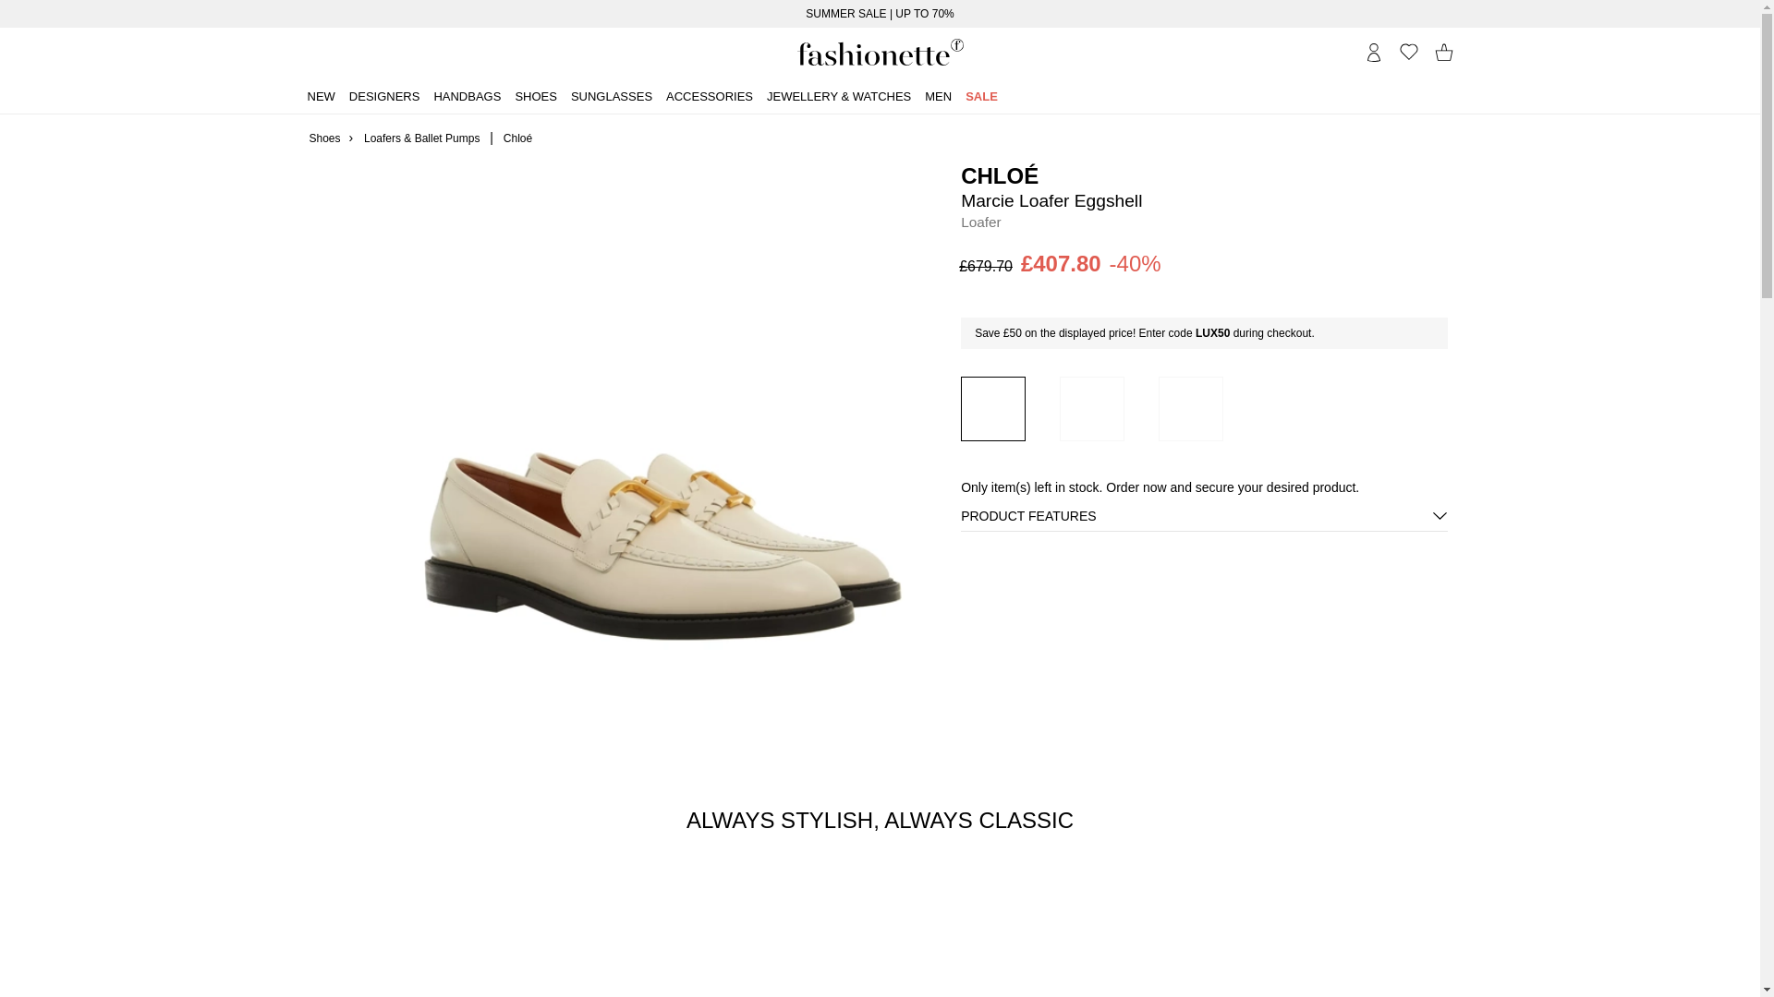  I want to click on Sunglasses, so click(612, 95).